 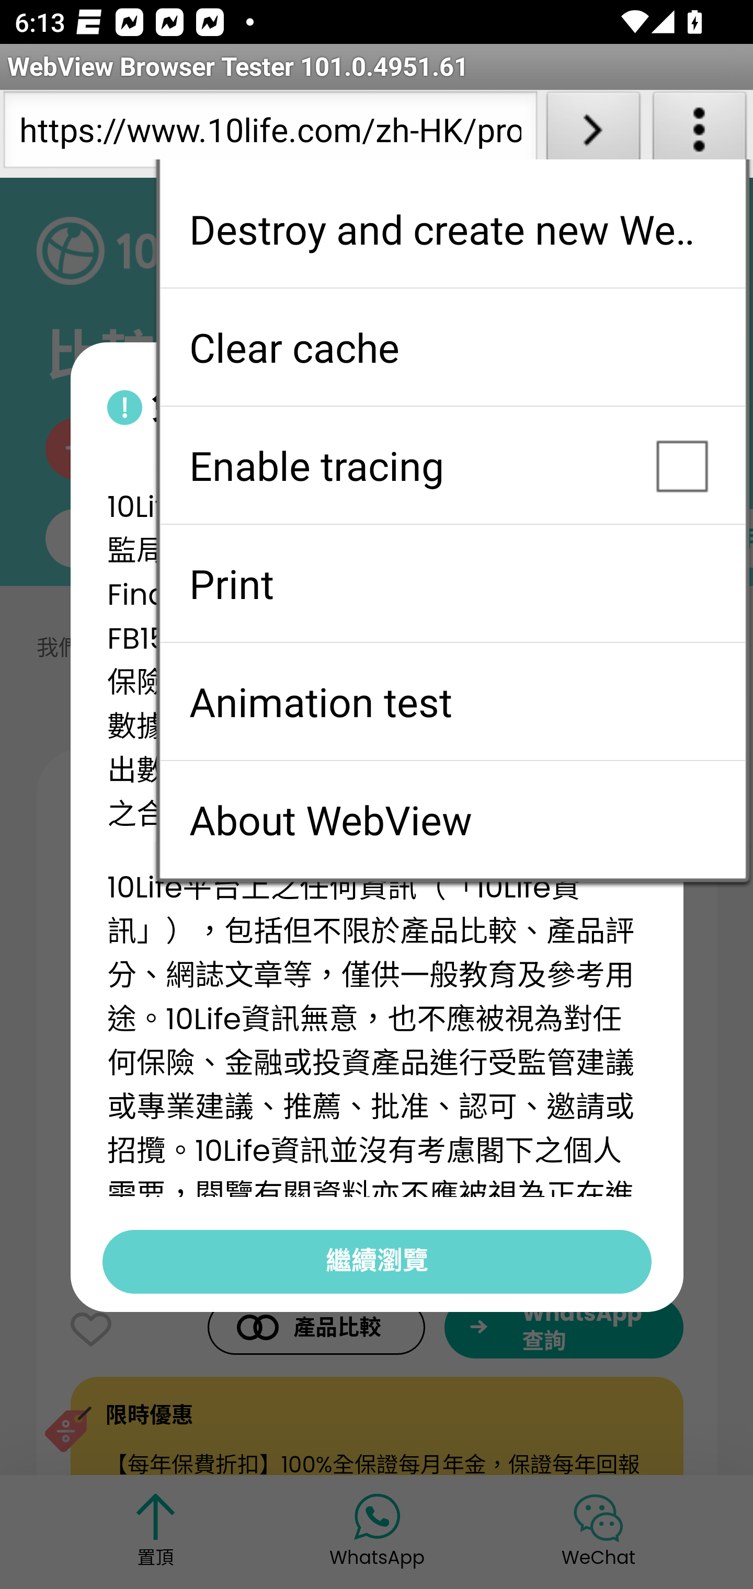 What do you see at coordinates (452, 465) in the screenshot?
I see `Enable tracing` at bounding box center [452, 465].